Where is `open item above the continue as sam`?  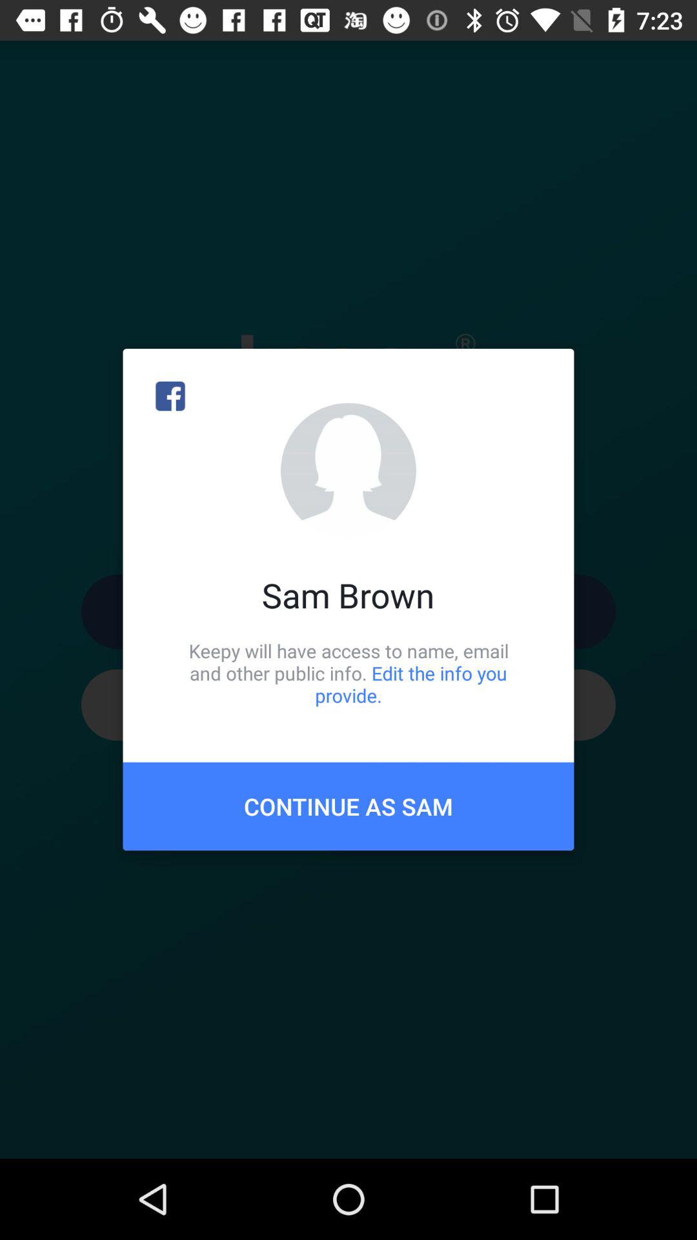 open item above the continue as sam is located at coordinates (348, 673).